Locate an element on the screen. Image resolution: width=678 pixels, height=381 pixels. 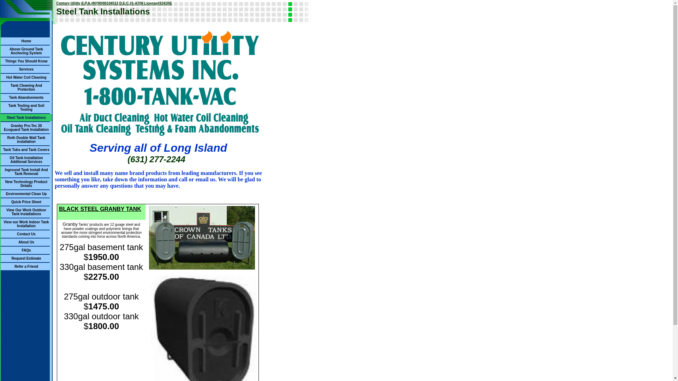
Request Estimate is located at coordinates (26, 258).